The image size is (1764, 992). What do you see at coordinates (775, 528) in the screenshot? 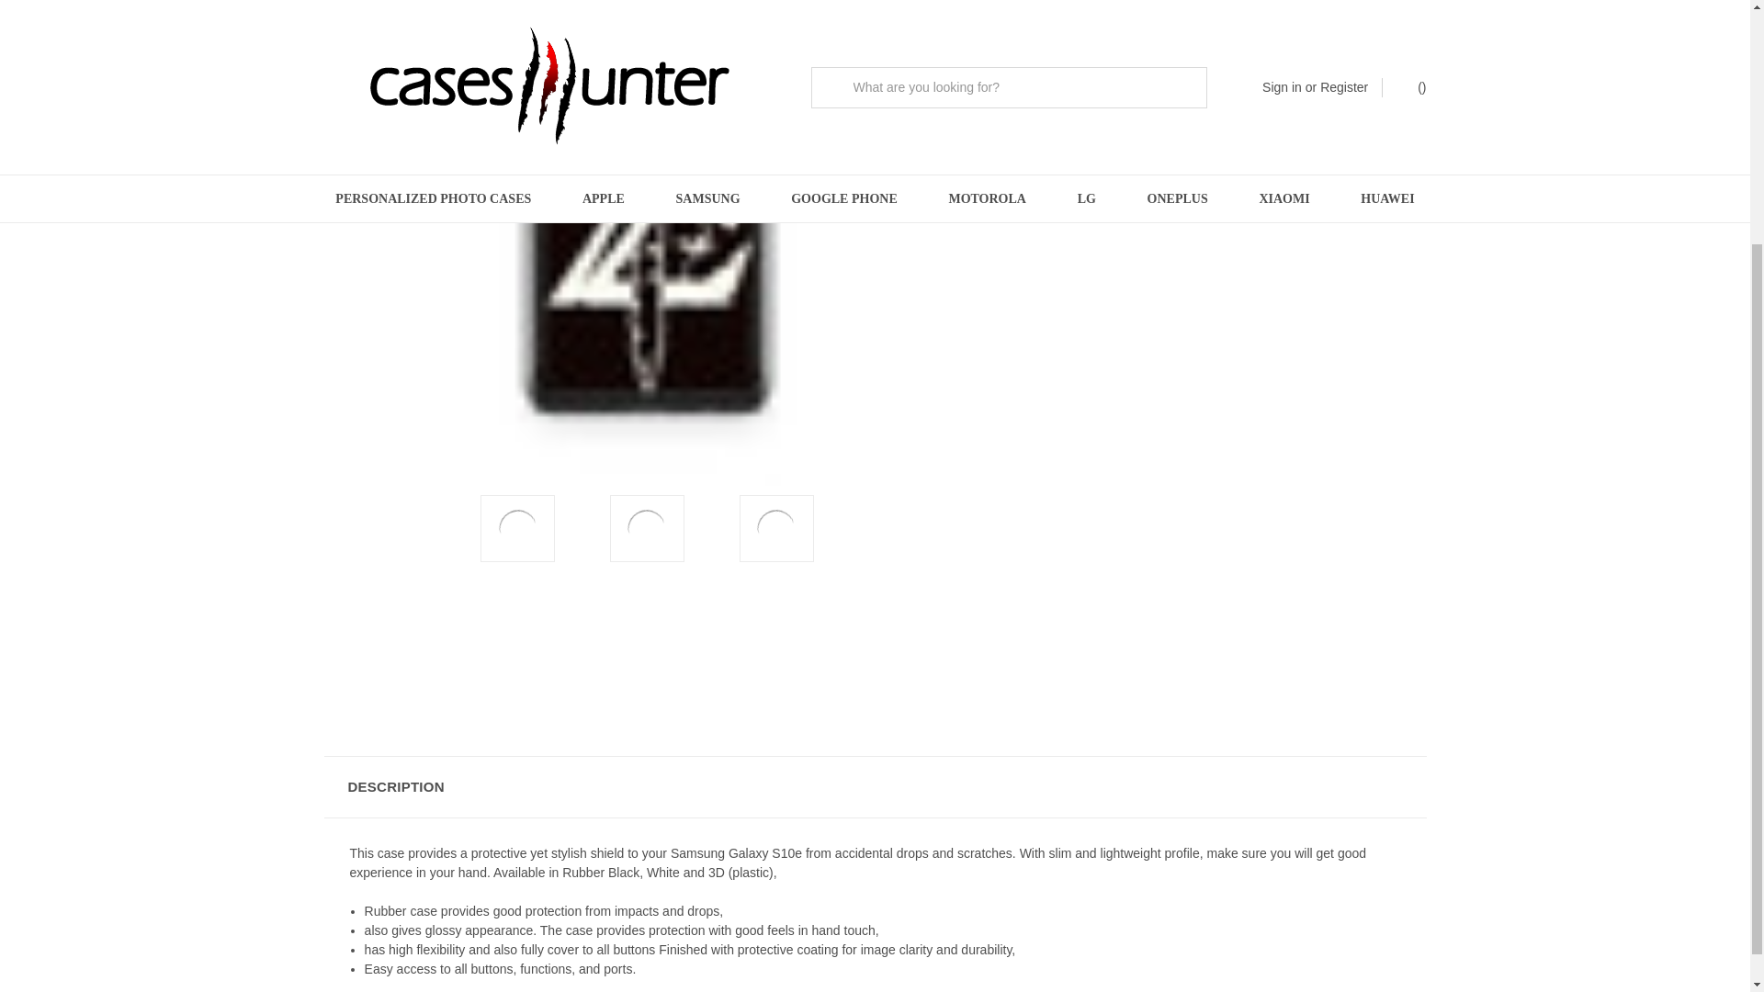
I see `Zelda Minimalist Samsung Galaxy S10e Case` at bounding box center [775, 528].